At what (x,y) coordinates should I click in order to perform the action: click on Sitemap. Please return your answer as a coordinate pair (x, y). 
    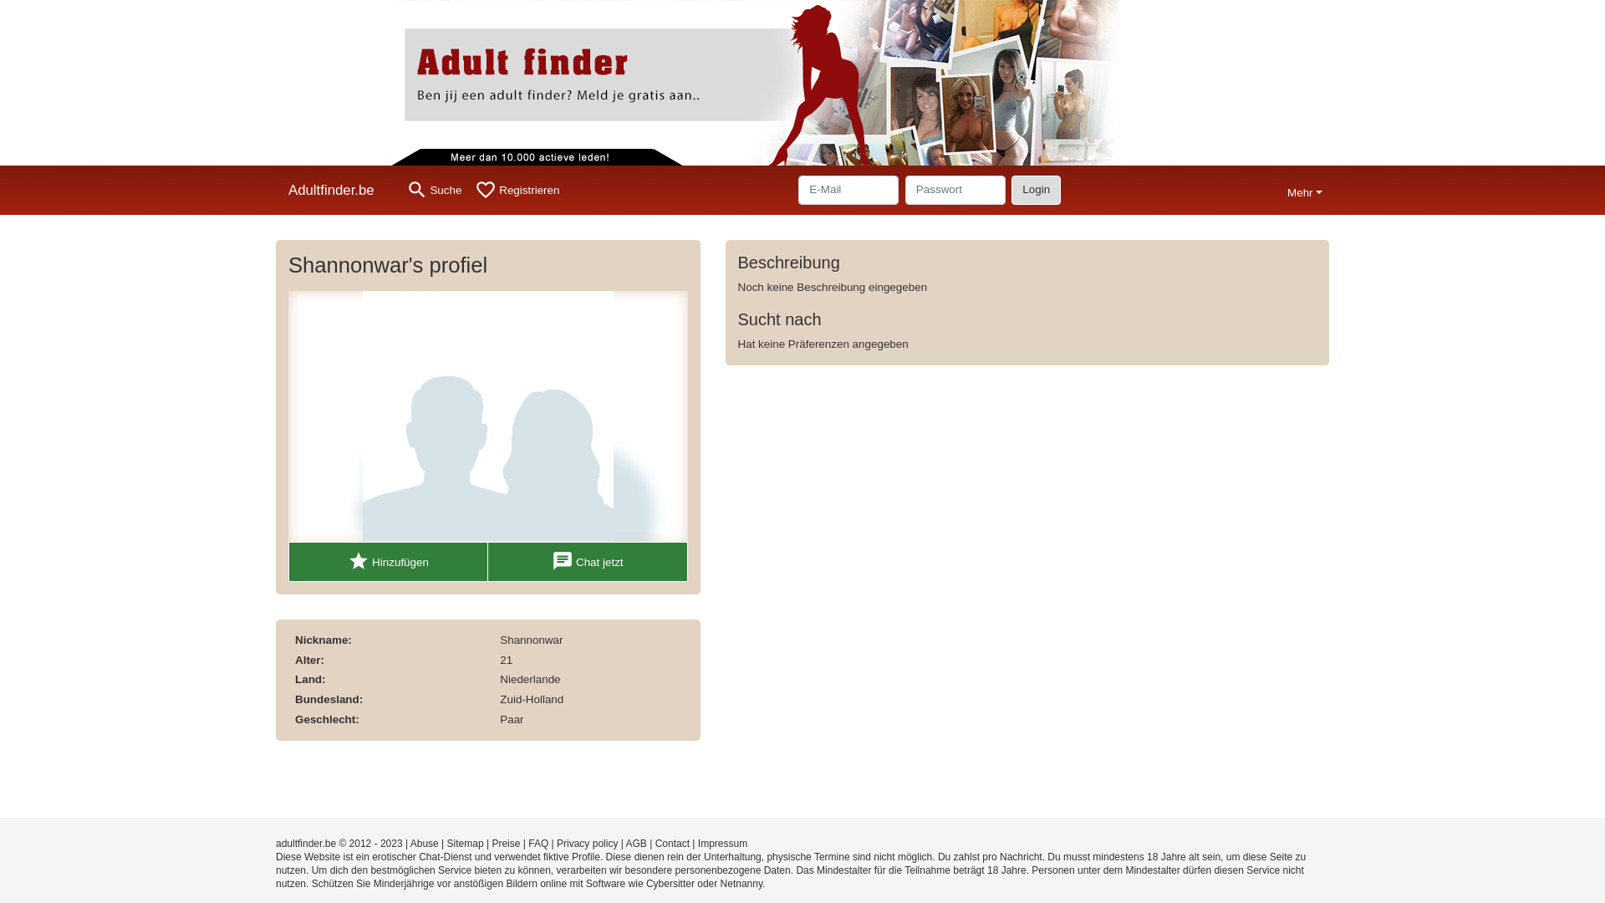
    Looking at the image, I should click on (466, 844).